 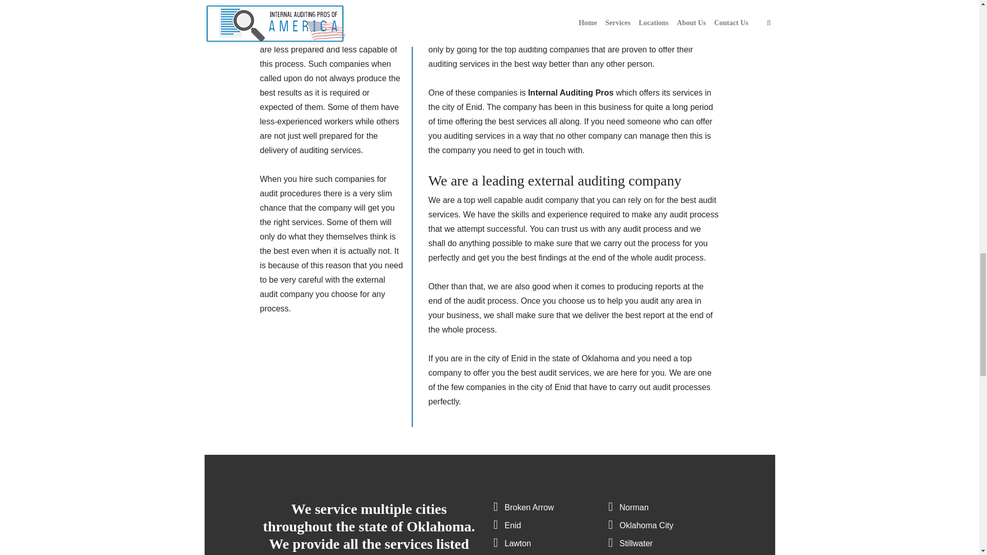 I want to click on Broken Arrow, so click(x=529, y=507).